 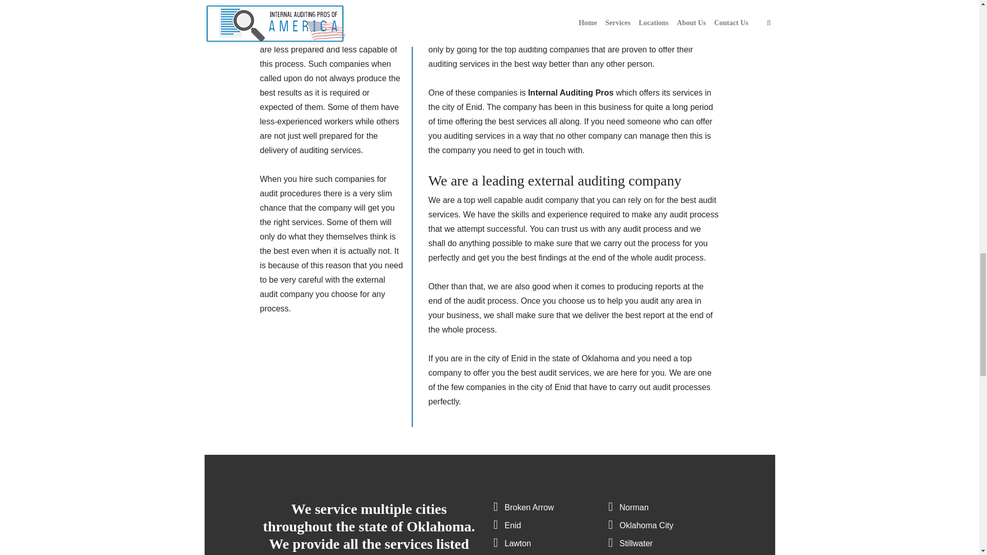 I want to click on Broken Arrow, so click(x=529, y=507).